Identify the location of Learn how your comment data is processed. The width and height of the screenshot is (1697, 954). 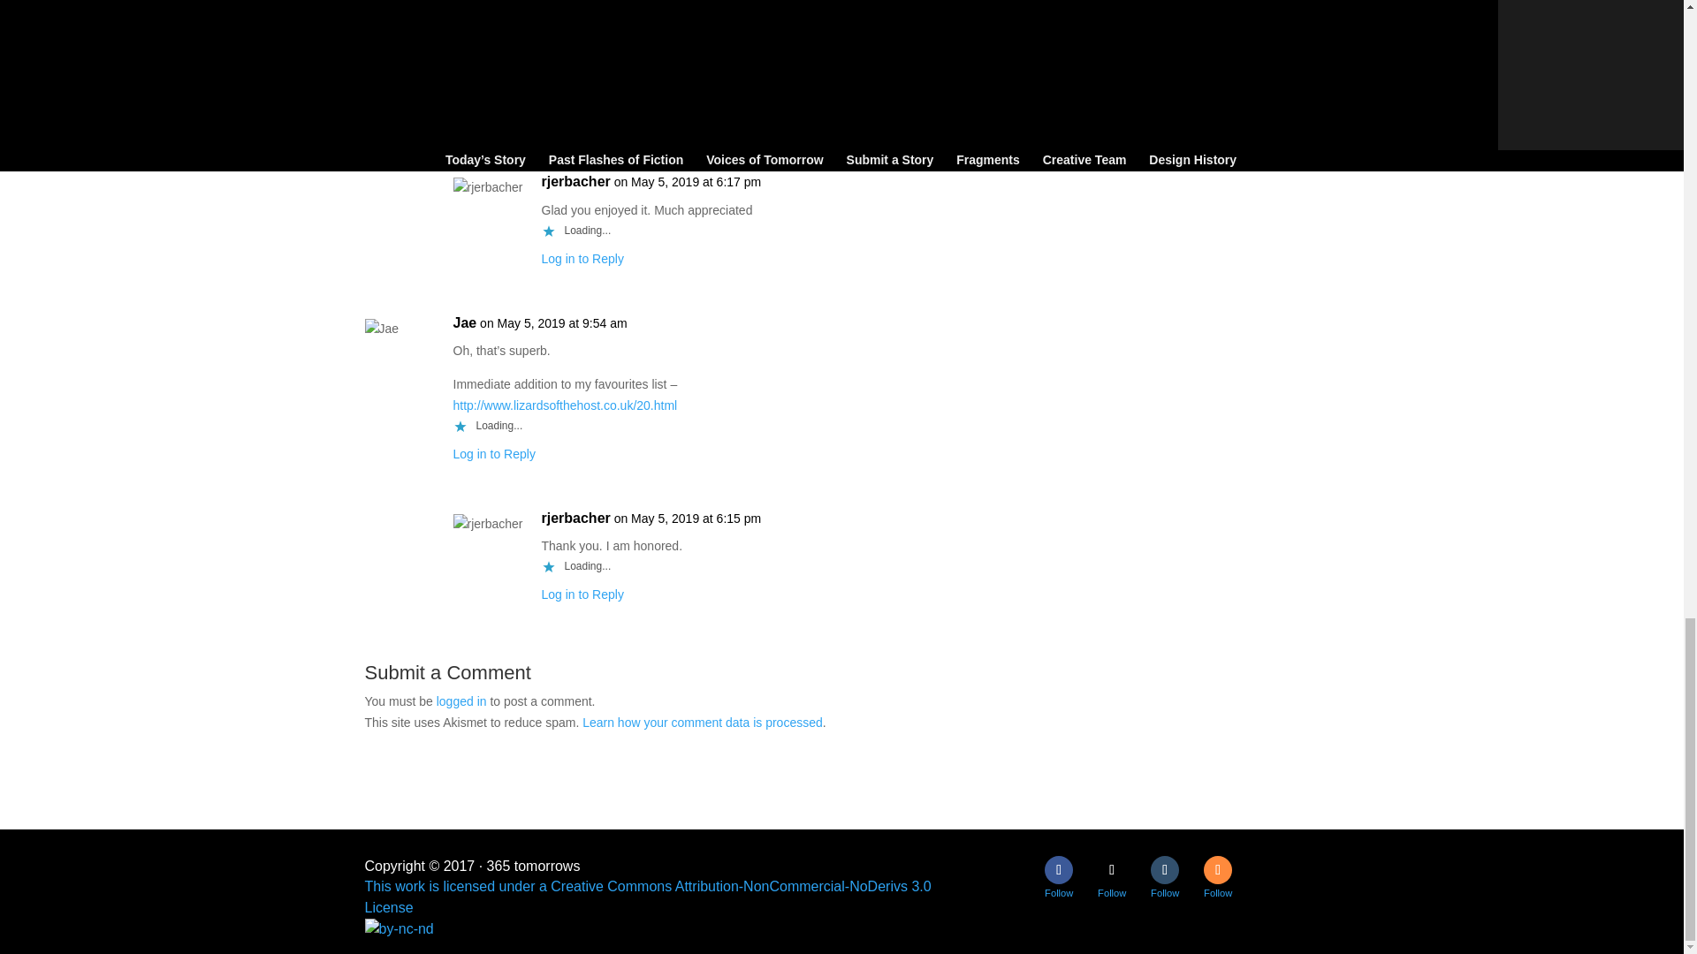
(702, 723).